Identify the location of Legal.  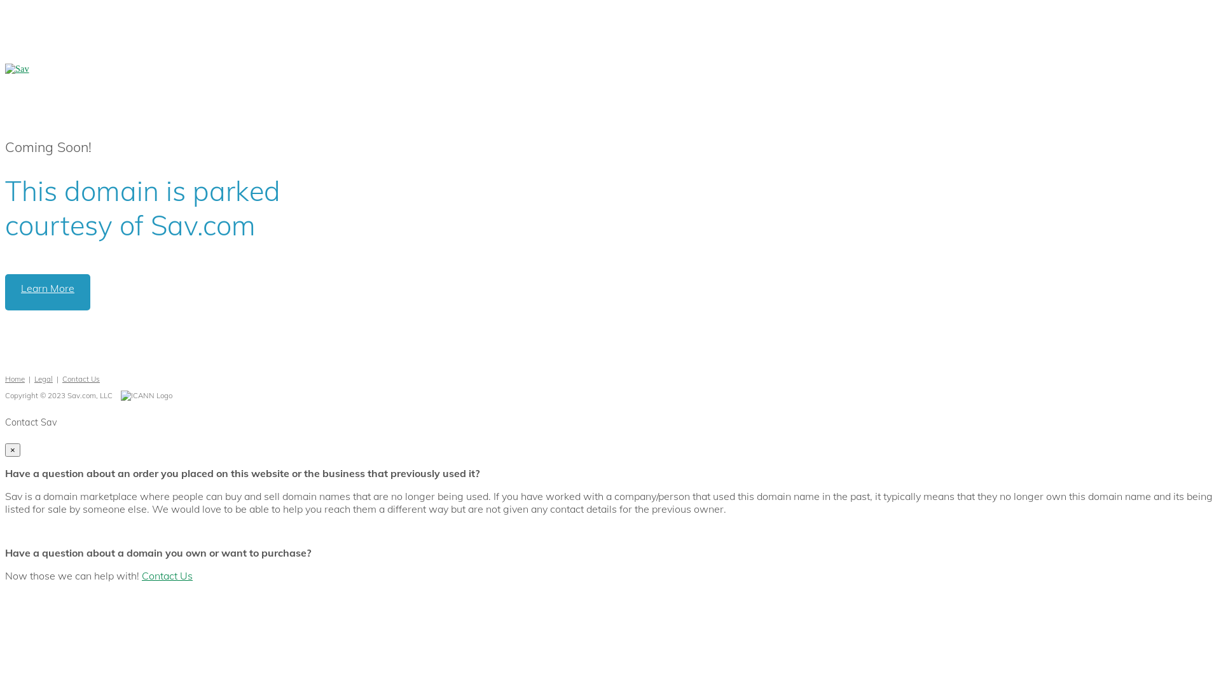
(43, 379).